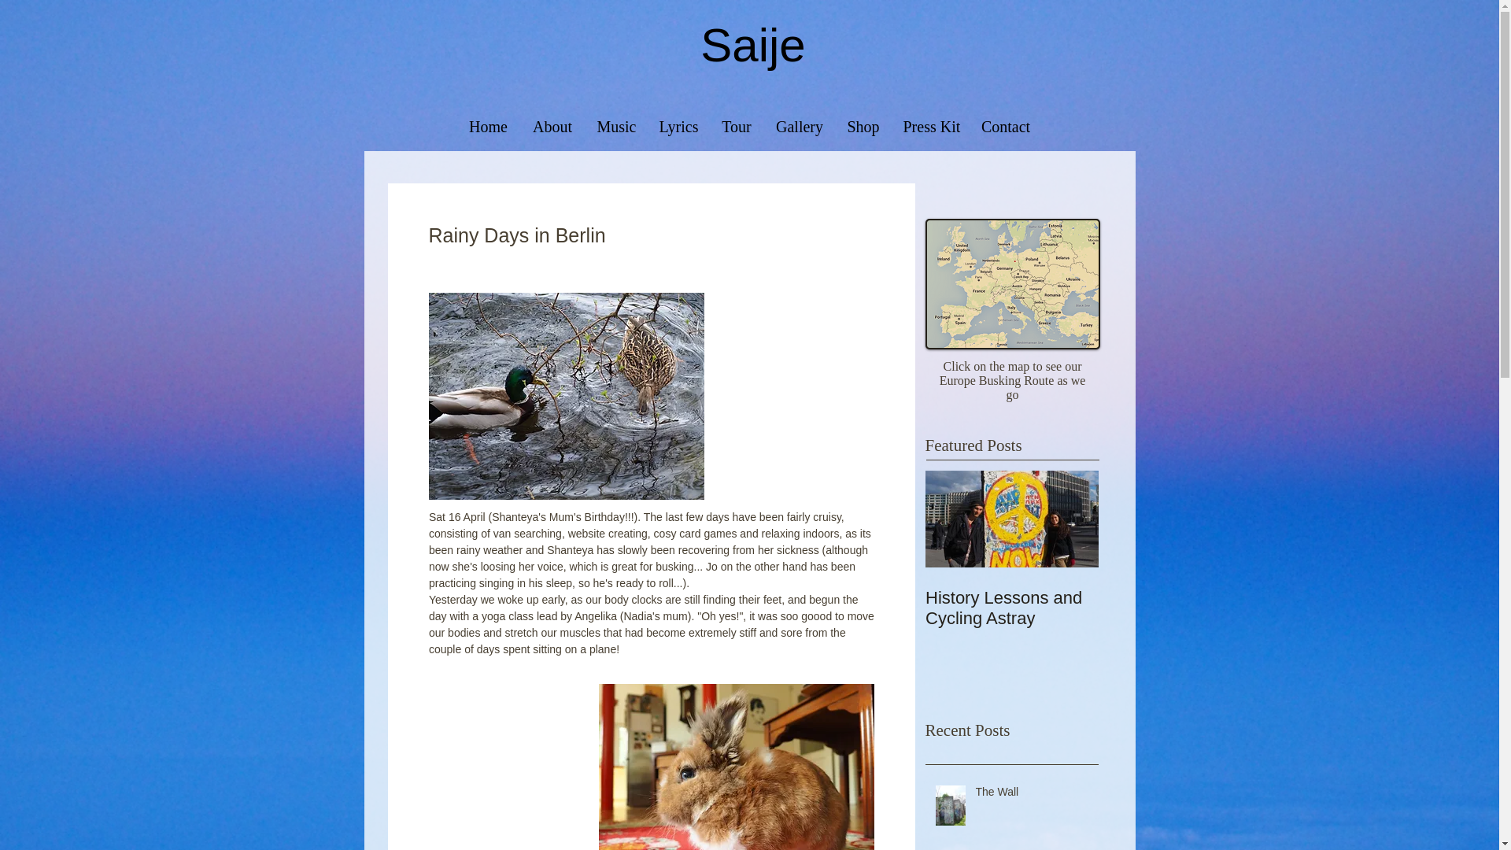 This screenshot has height=850, width=1511. Describe the element at coordinates (1006, 126) in the screenshot. I see `Contact` at that location.